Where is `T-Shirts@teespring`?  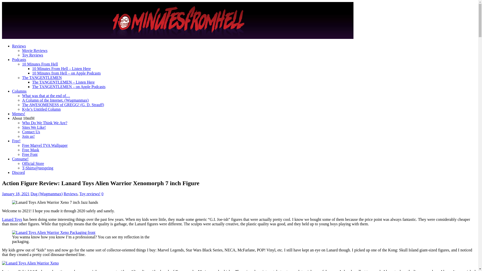
T-Shirts@teespring is located at coordinates (38, 168).